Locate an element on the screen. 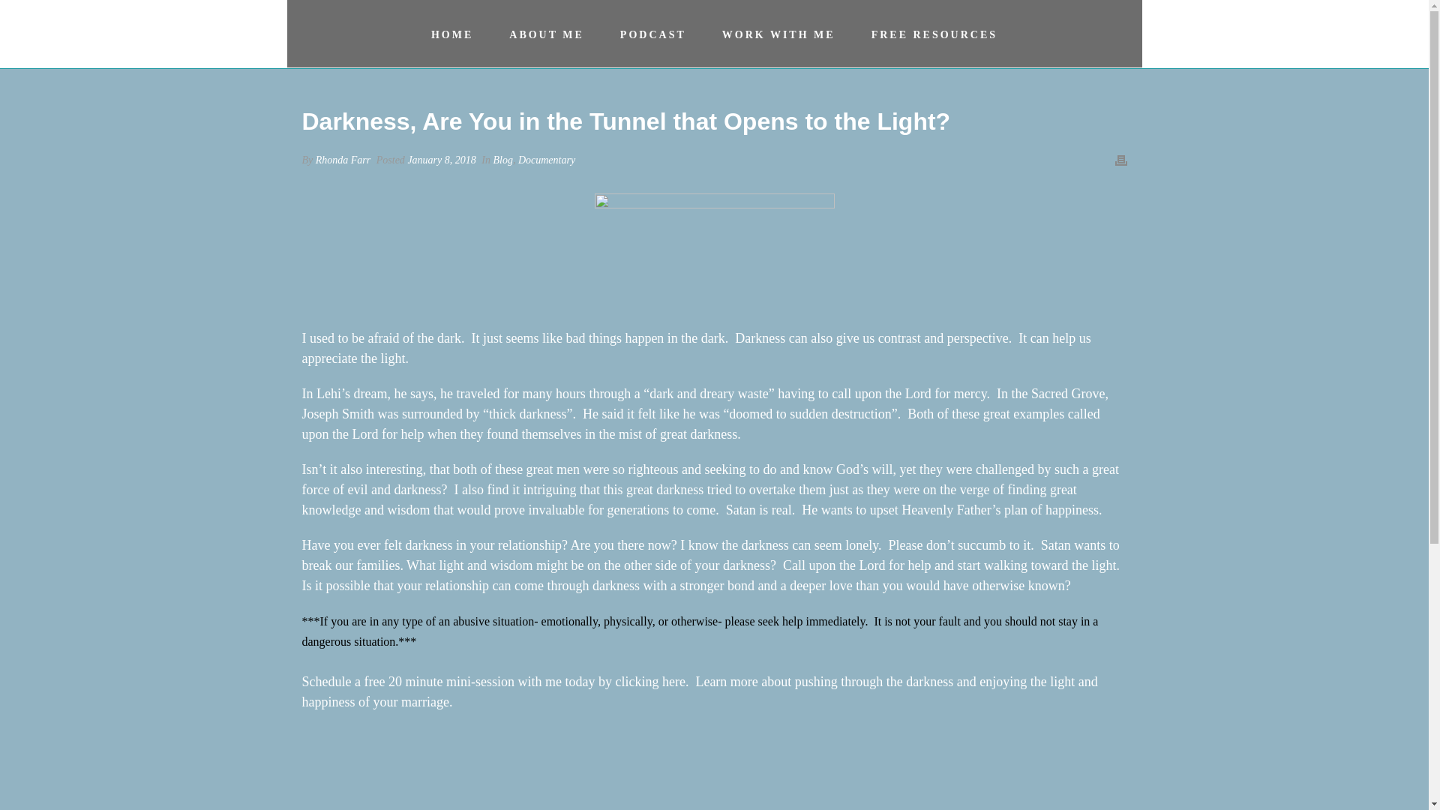  HOME is located at coordinates (451, 33).